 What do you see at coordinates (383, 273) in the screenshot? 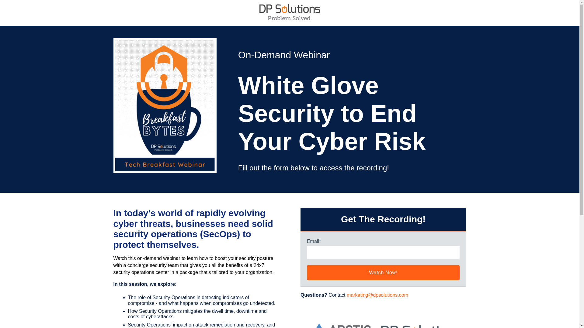
I see `Watch Now!` at bounding box center [383, 273].